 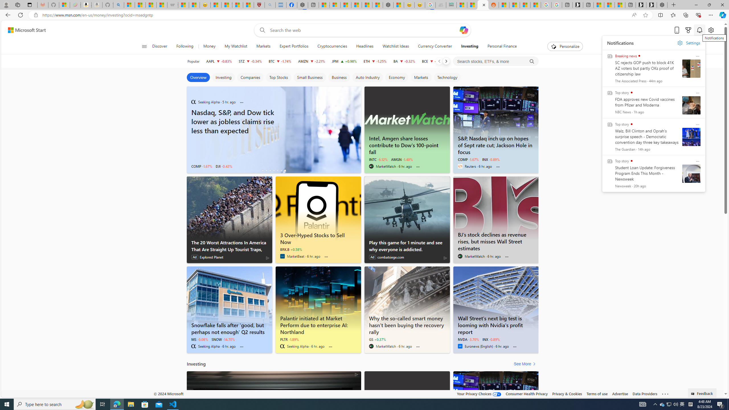 What do you see at coordinates (698, 161) in the screenshot?
I see `Card Action` at bounding box center [698, 161].